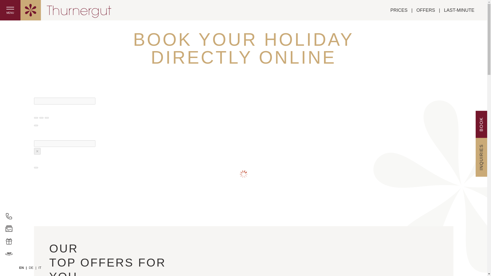 Image resolution: width=491 pixels, height=276 pixels. Describe the element at coordinates (34, 267) in the screenshot. I see `DE` at that location.